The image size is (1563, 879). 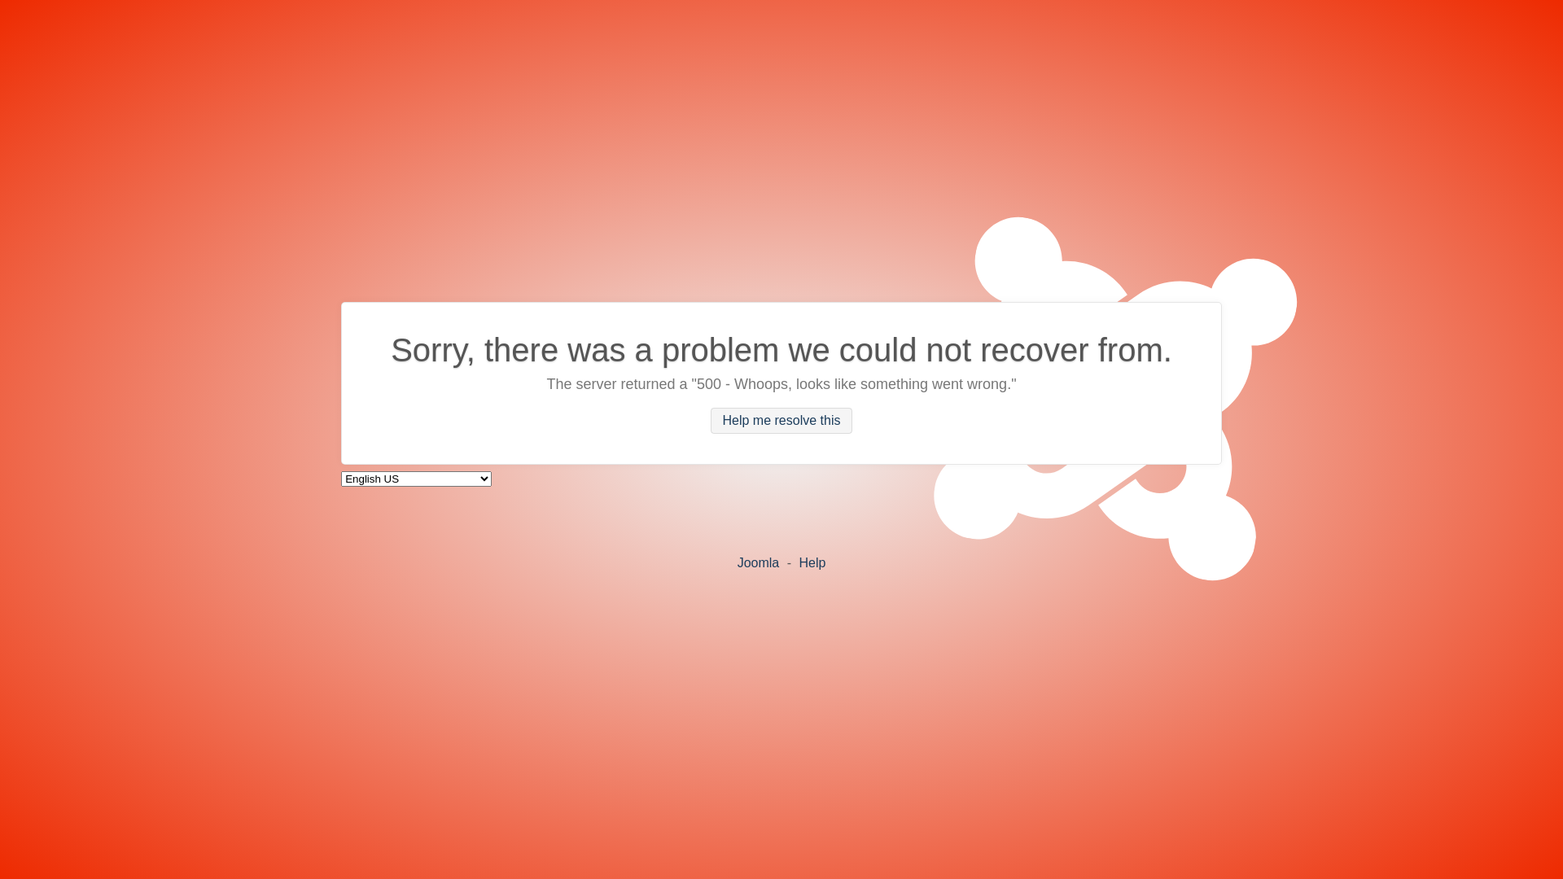 I want to click on Joomla, so click(x=759, y=562).